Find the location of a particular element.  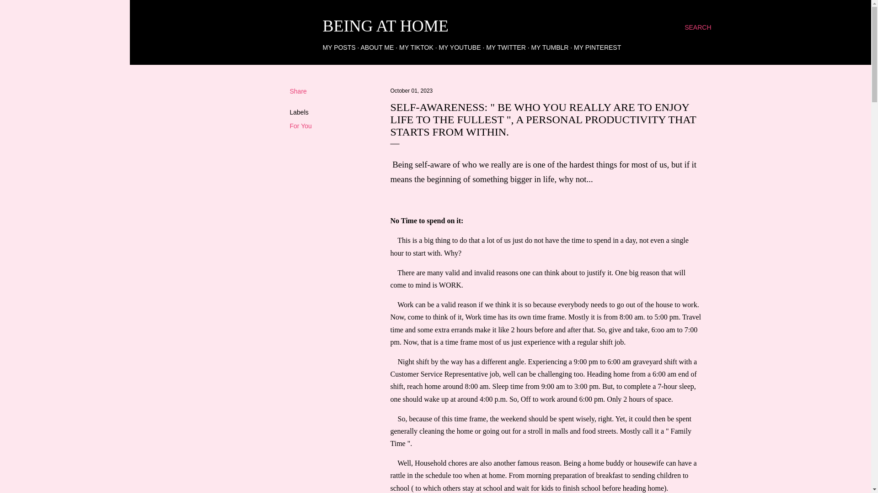

permanent link is located at coordinates (412, 91).